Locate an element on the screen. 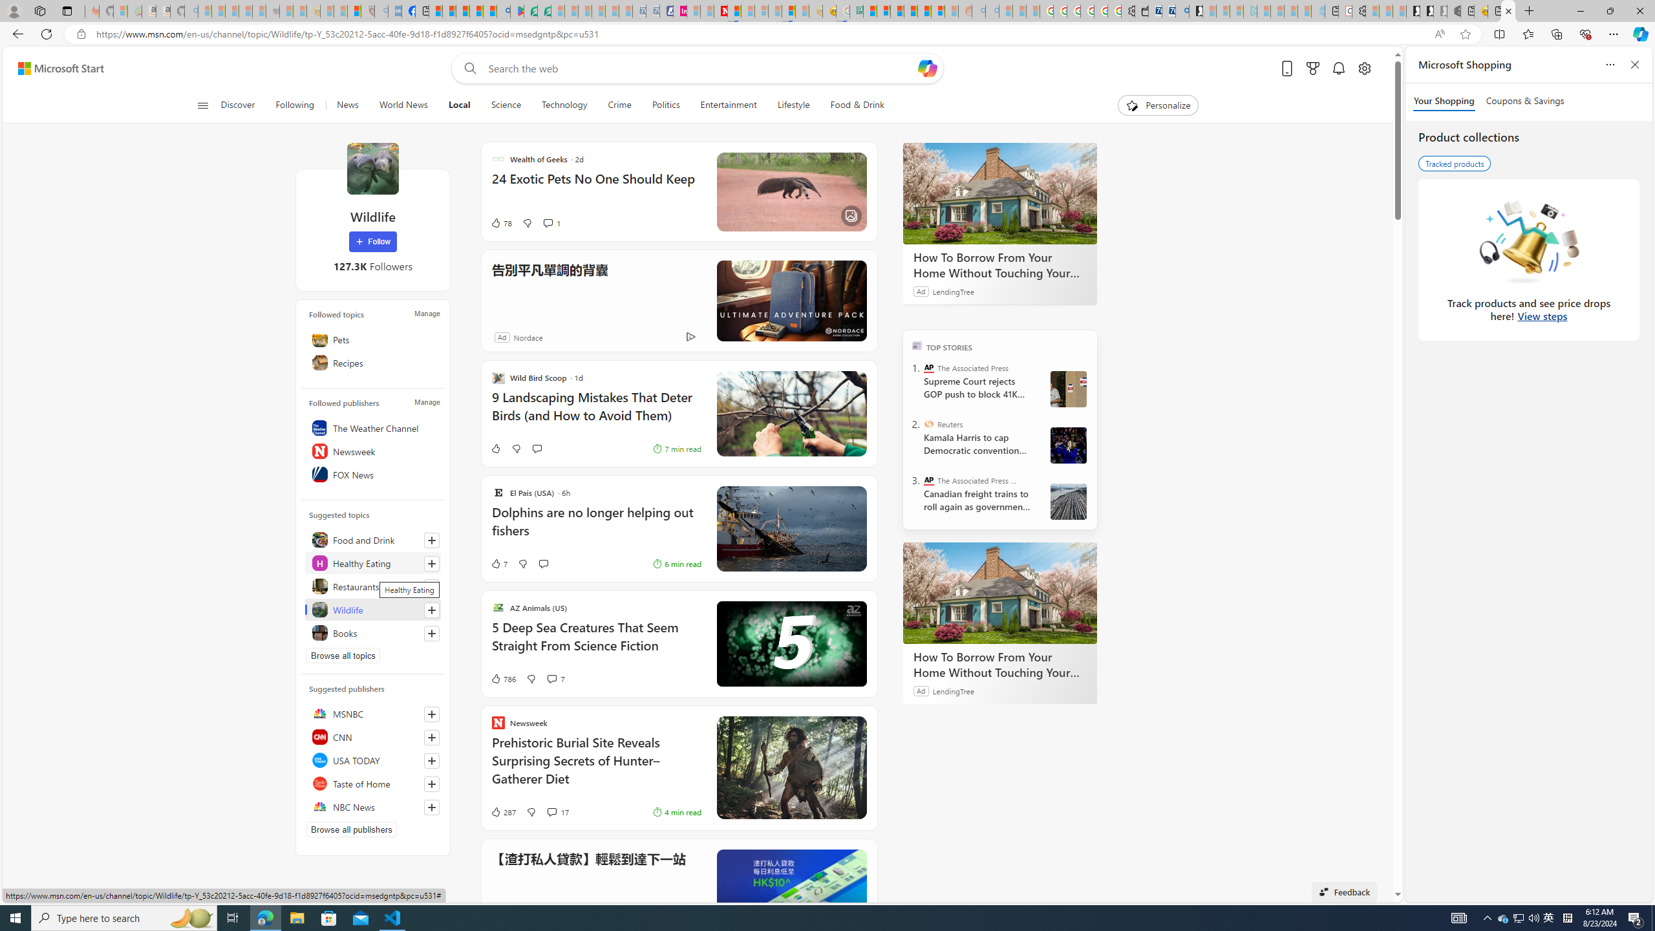 The width and height of the screenshot is (1655, 931). Terms of Use Agreement is located at coordinates (530, 11).